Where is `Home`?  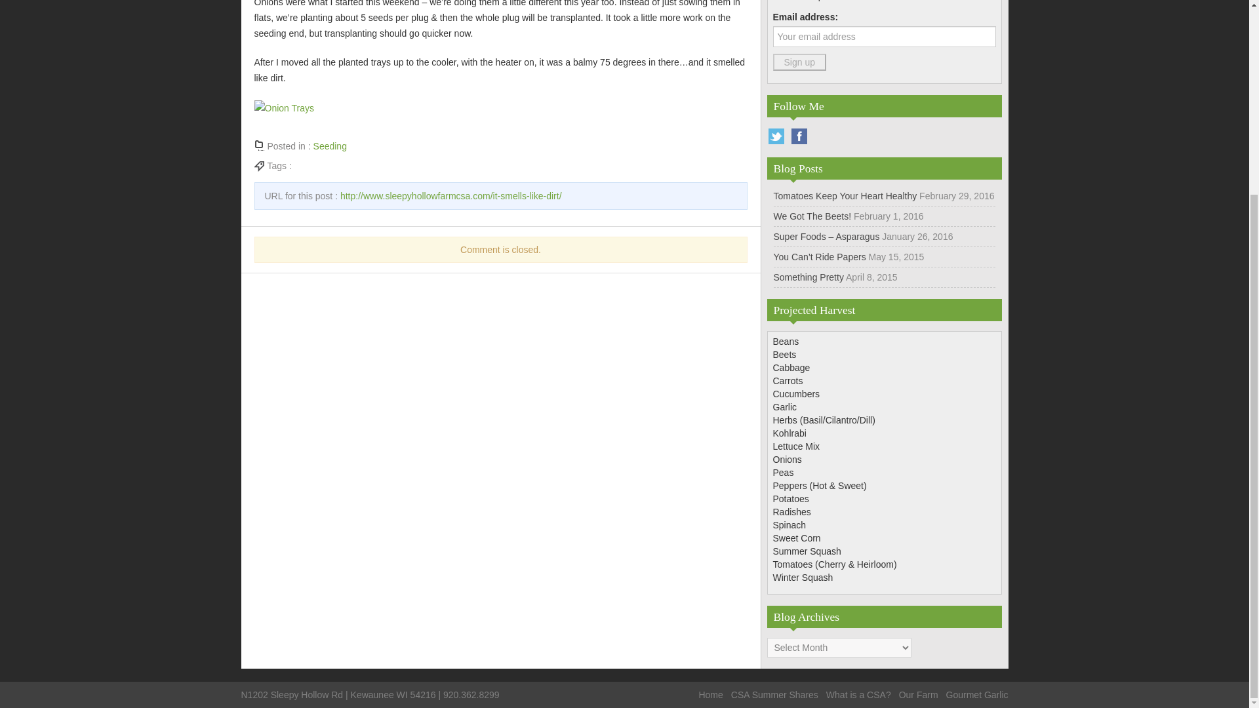 Home is located at coordinates (711, 695).